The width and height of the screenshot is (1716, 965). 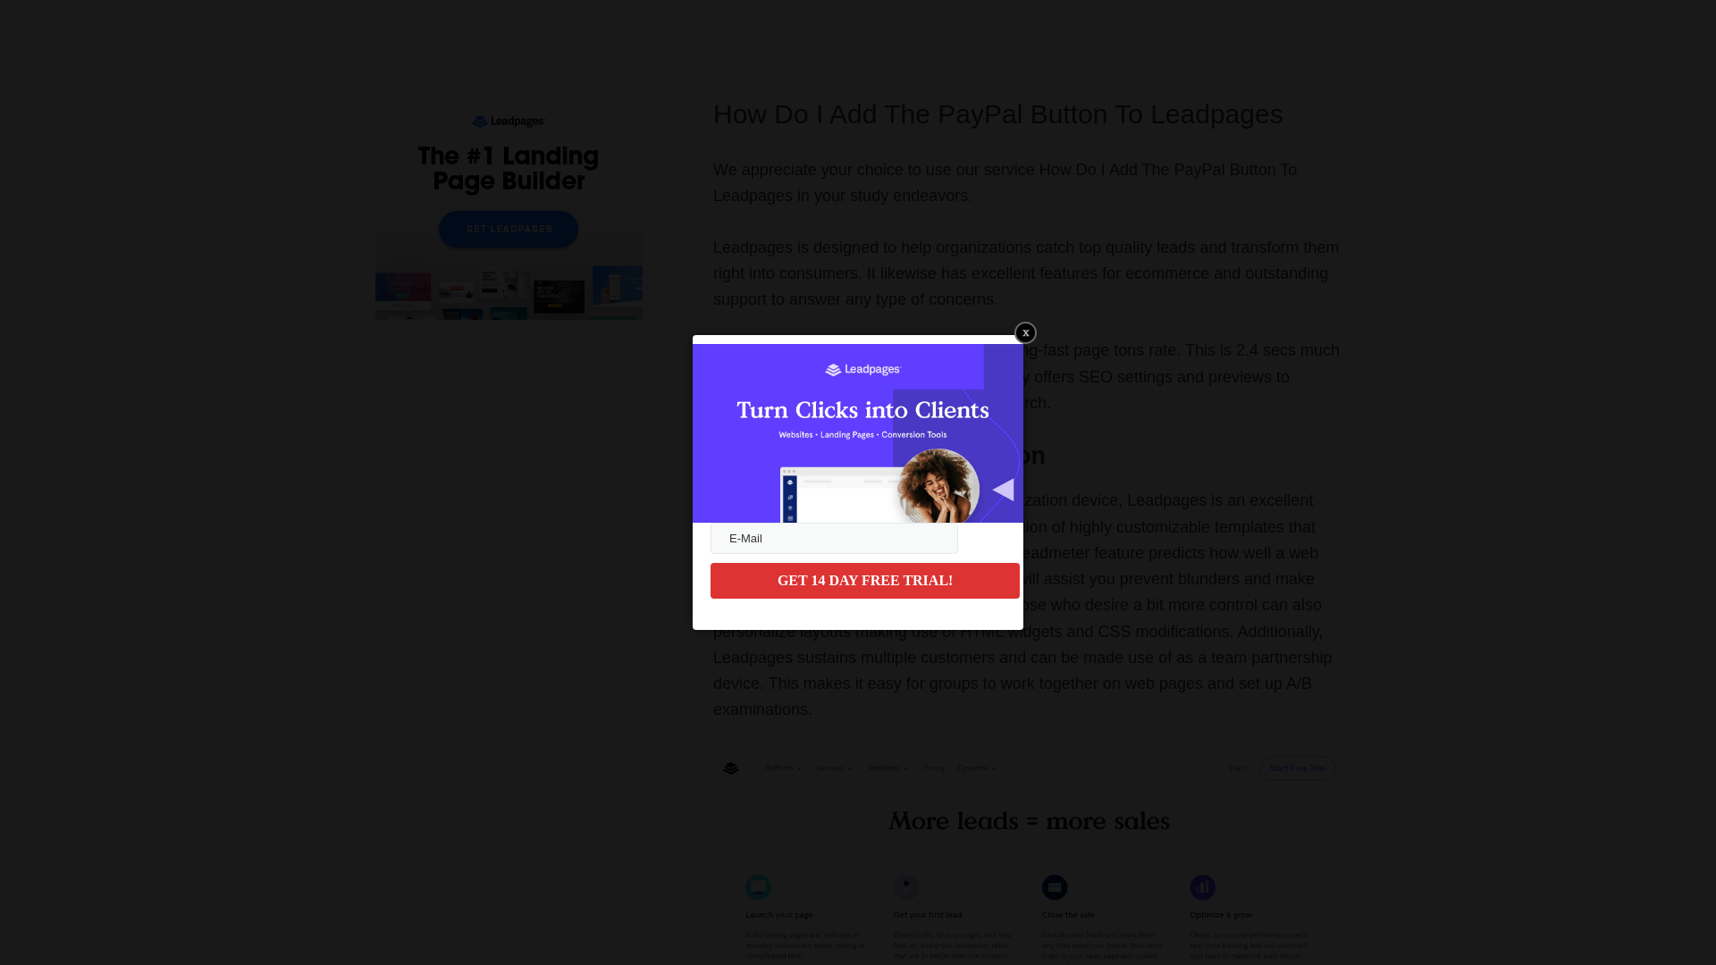 What do you see at coordinates (864, 580) in the screenshot?
I see `GET 14 DAY FREE TRIAL!` at bounding box center [864, 580].